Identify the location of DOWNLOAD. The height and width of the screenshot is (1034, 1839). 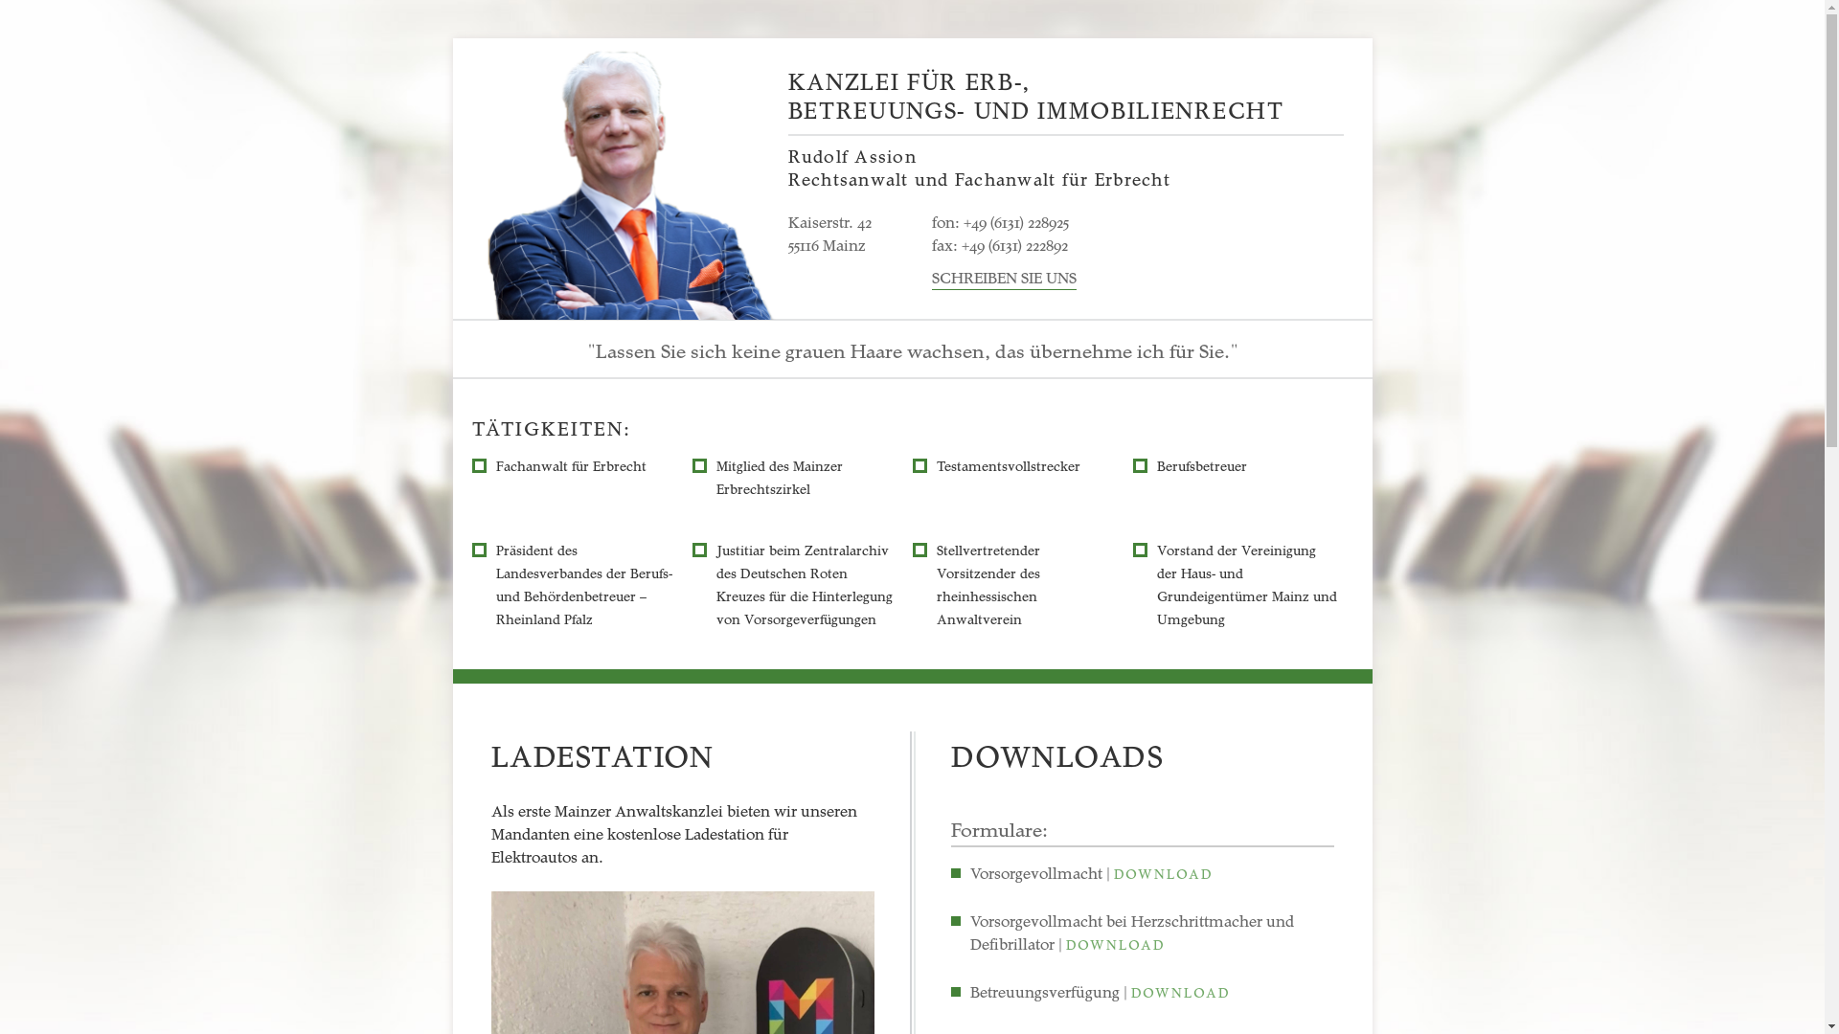
(1180, 993).